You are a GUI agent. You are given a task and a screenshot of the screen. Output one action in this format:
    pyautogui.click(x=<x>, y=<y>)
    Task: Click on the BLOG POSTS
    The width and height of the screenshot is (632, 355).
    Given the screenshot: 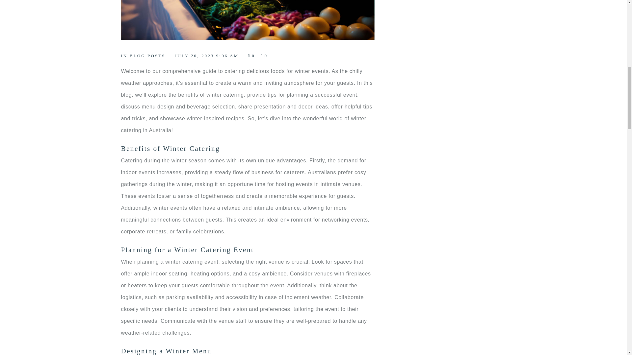 What is the action you would take?
    pyautogui.click(x=147, y=56)
    